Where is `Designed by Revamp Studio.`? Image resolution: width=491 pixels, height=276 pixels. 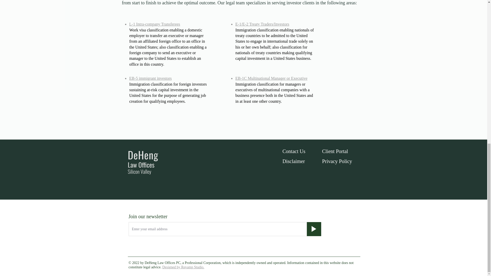
Designed by Revamp Studio. is located at coordinates (183, 267).